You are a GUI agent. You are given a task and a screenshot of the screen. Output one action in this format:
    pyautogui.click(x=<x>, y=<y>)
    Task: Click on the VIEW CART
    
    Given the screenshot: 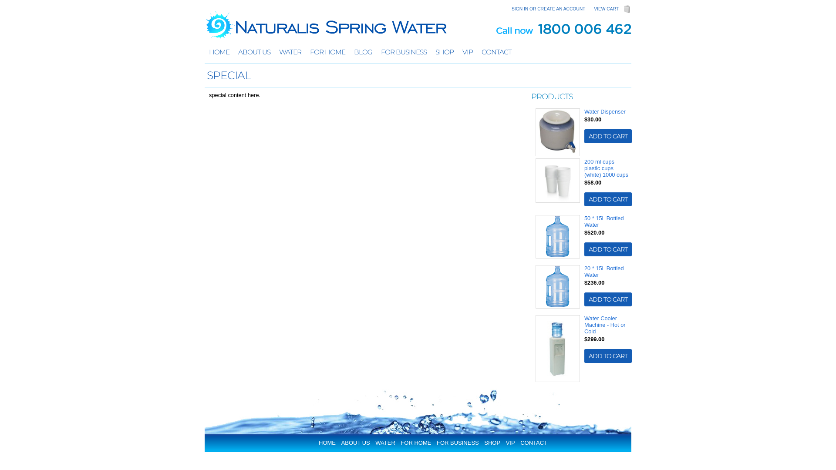 What is the action you would take?
    pyautogui.click(x=606, y=9)
    